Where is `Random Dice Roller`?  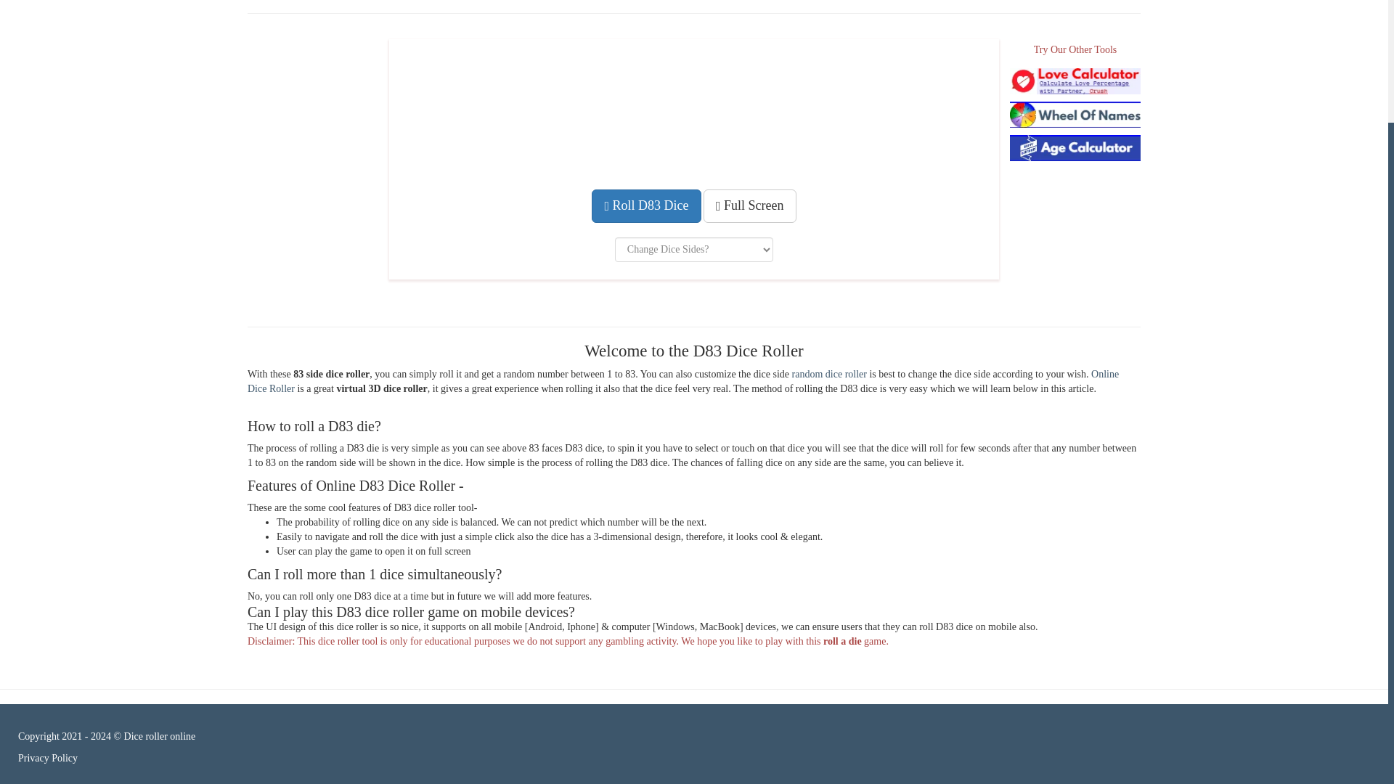 Random Dice Roller is located at coordinates (829, 373).